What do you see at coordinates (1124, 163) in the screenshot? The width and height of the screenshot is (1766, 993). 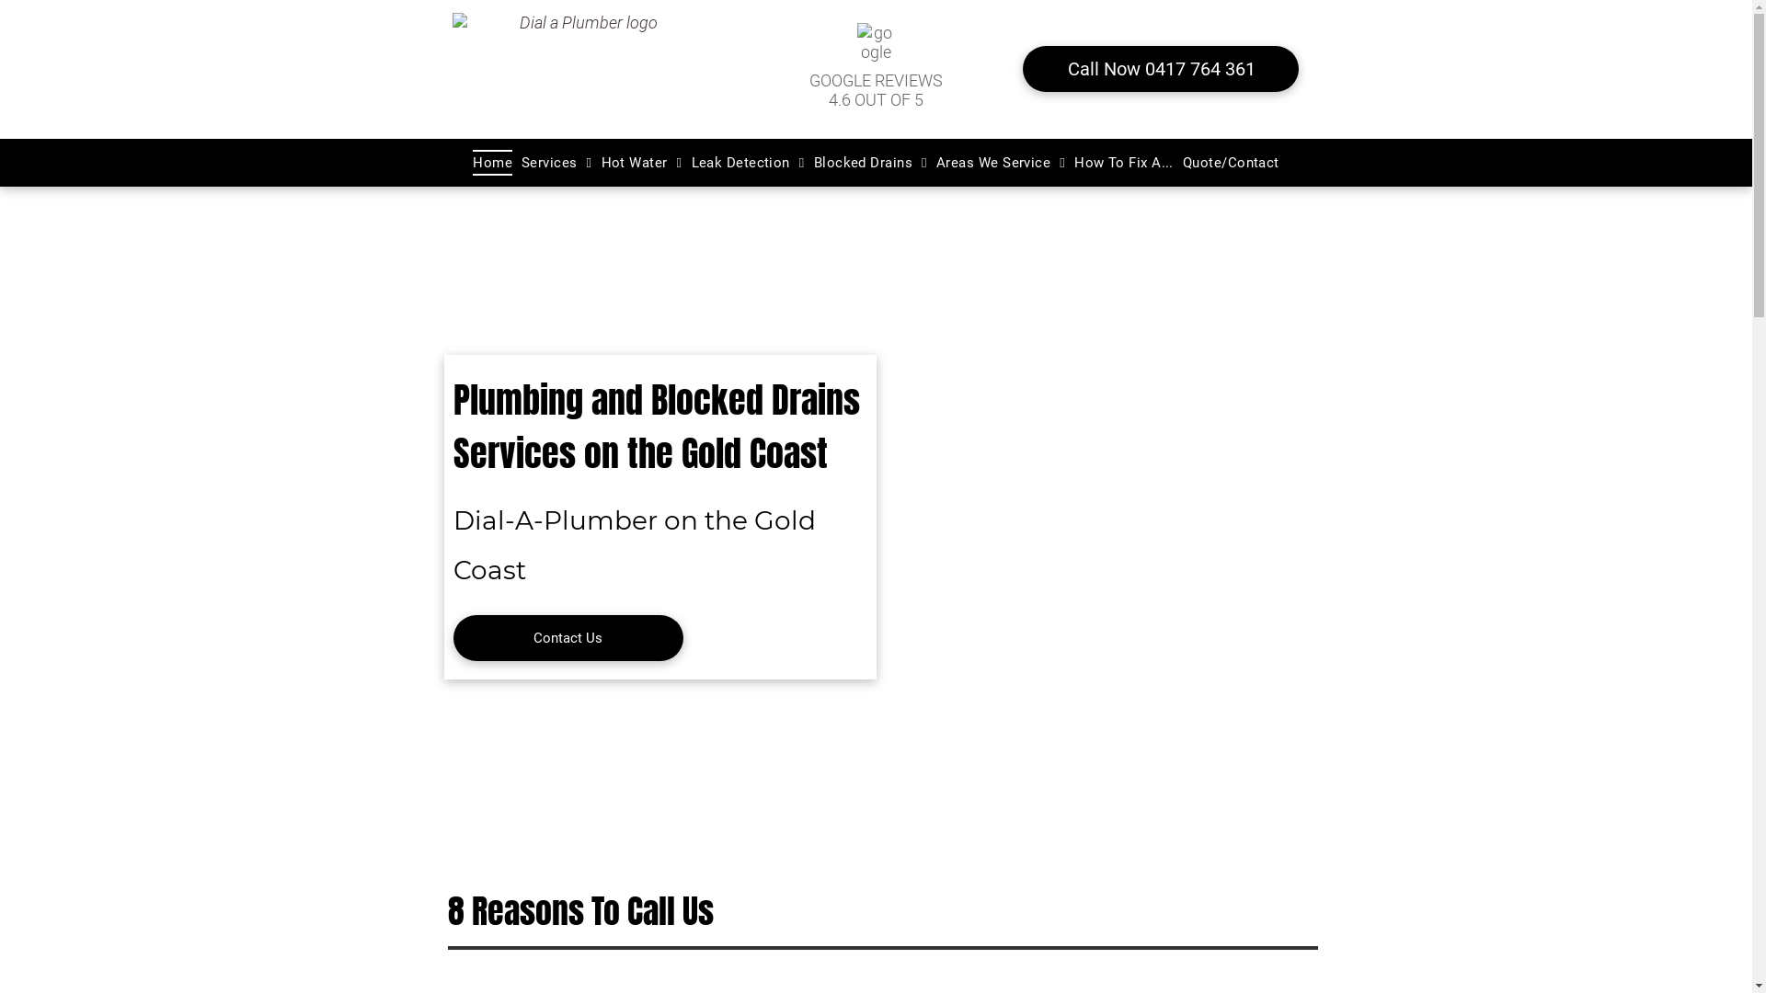 I see `How To Fix A...` at bounding box center [1124, 163].